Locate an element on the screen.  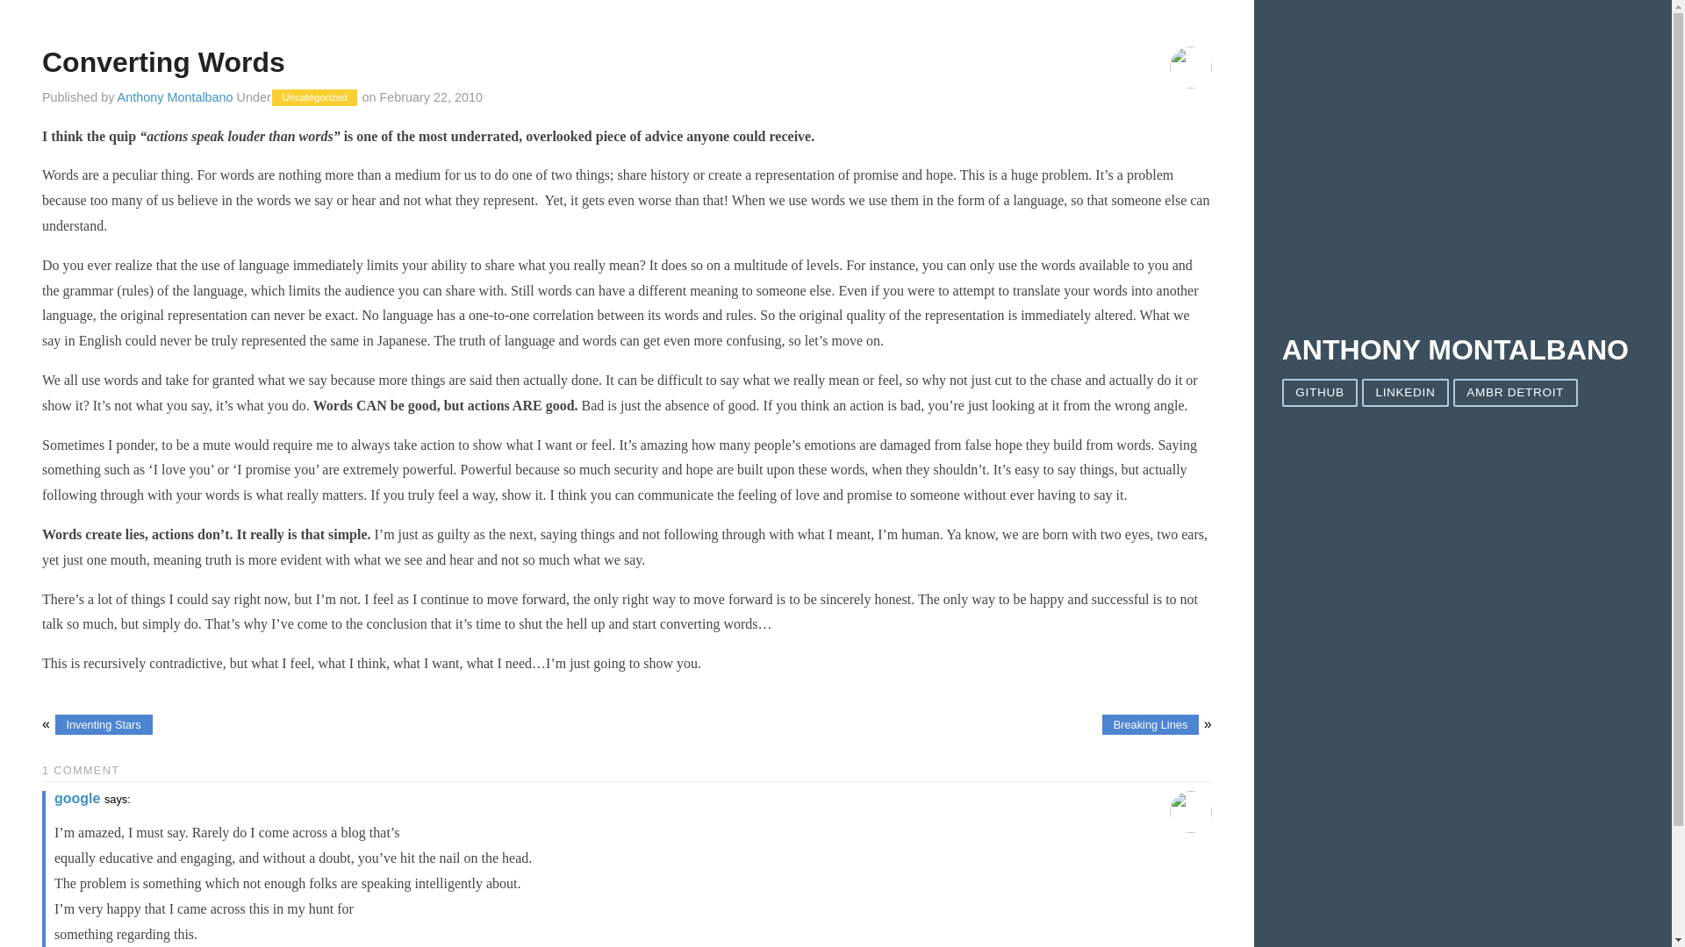
AMBR DETROIT is located at coordinates (1515, 393).